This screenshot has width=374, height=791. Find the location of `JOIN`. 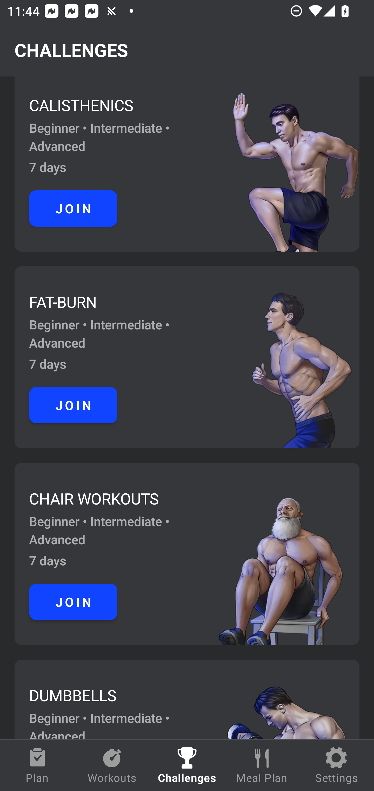

JOIN is located at coordinates (73, 405).